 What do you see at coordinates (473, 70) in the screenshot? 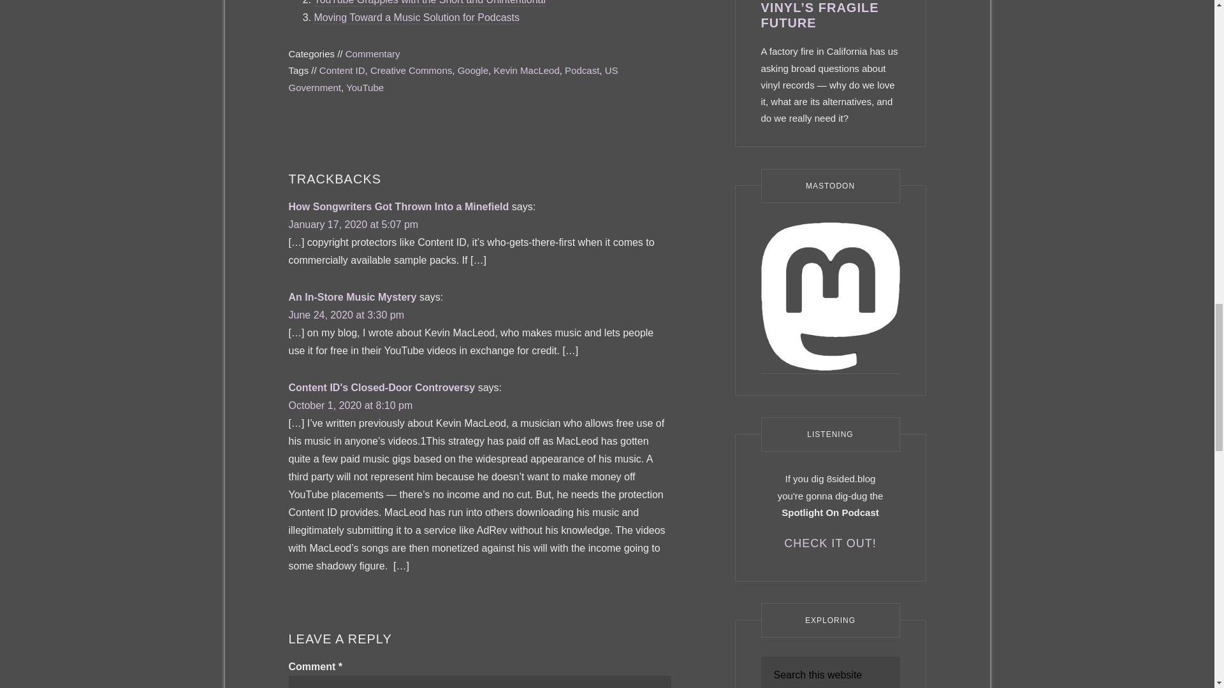
I see `Google` at bounding box center [473, 70].